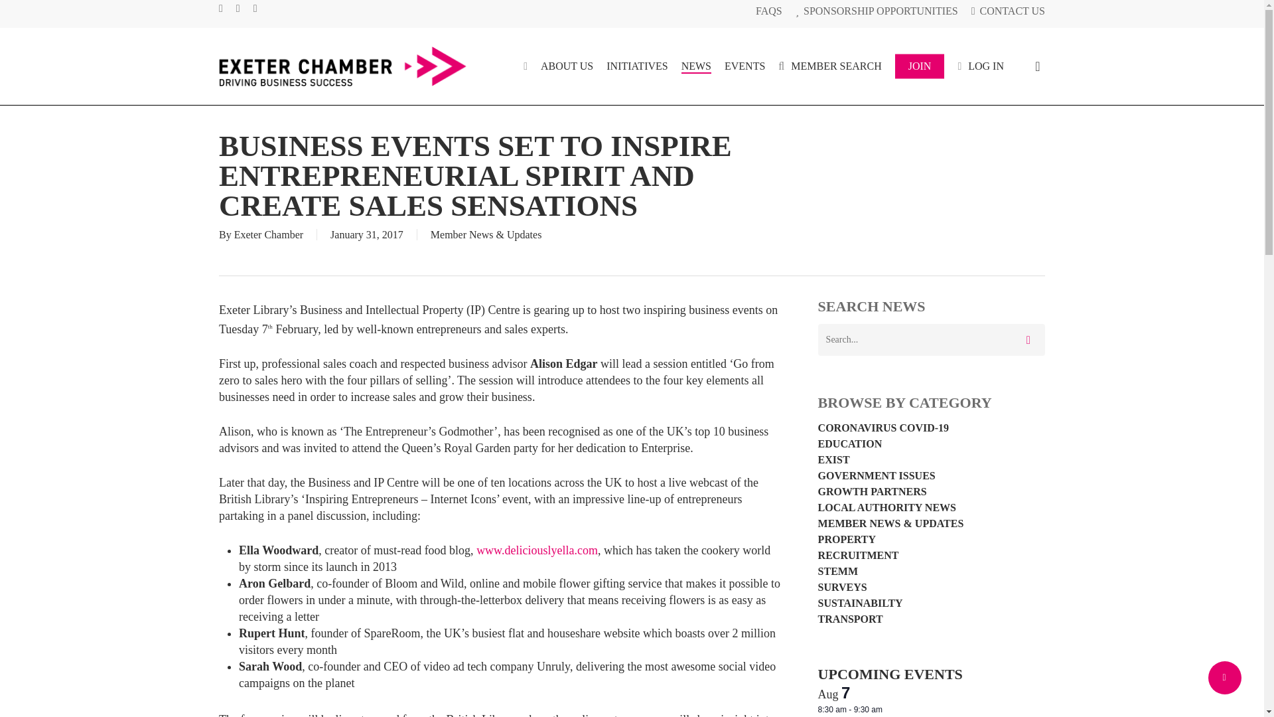 The height and width of the screenshot is (717, 1274). Describe the element at coordinates (829, 66) in the screenshot. I see `MEMBER SEARCH` at that location.